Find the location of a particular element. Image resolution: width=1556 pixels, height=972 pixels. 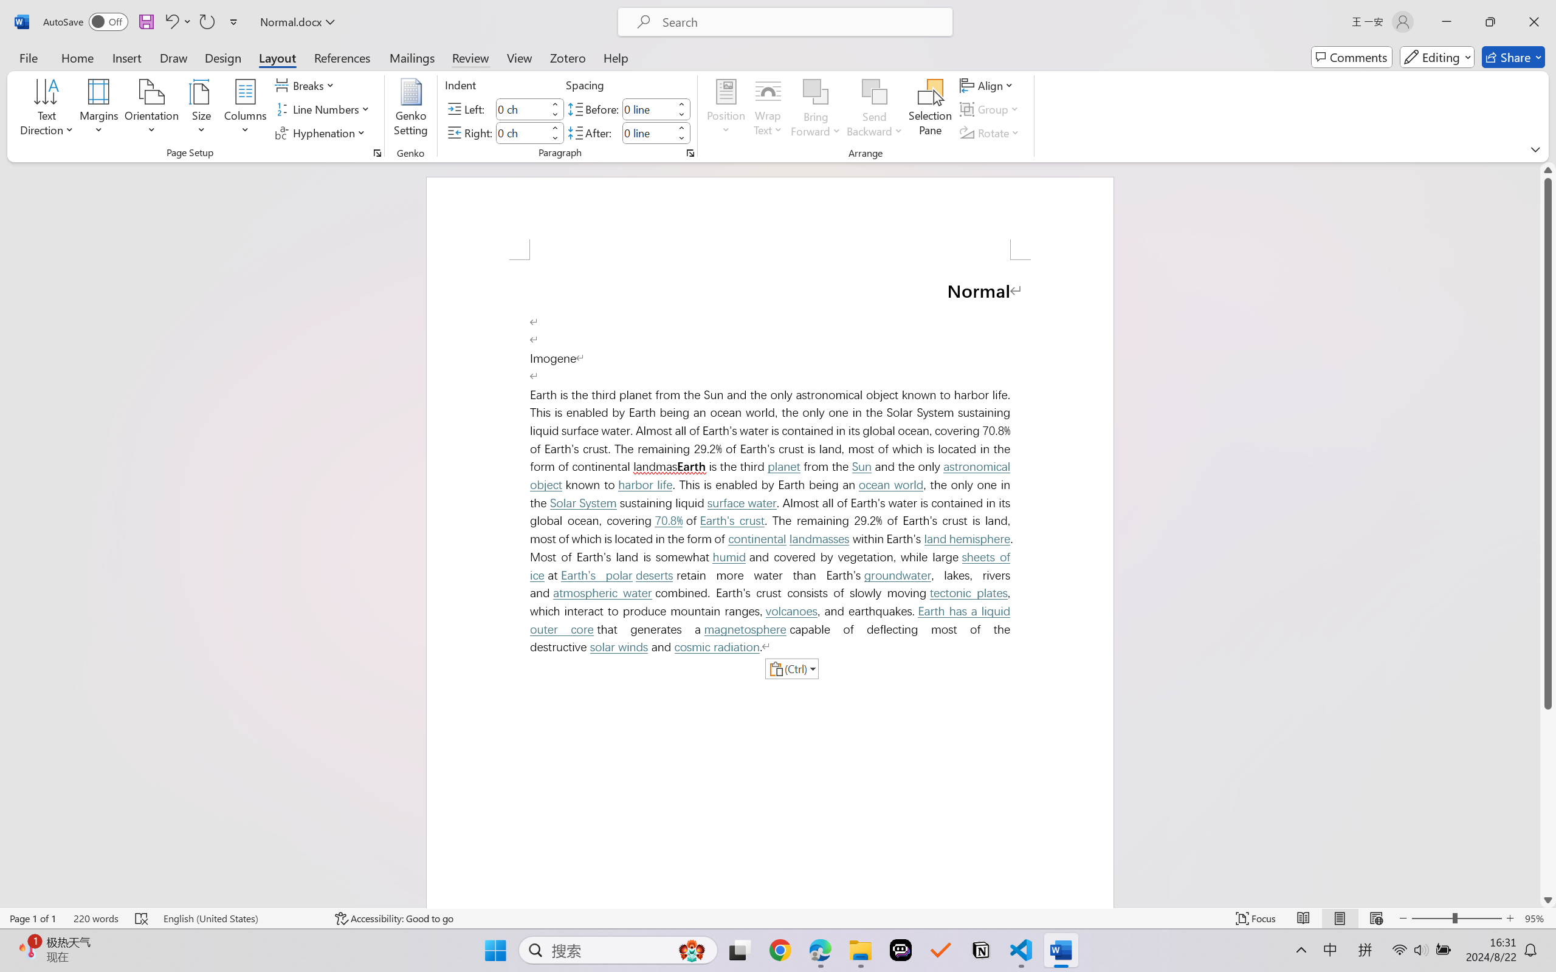

Wrap Text is located at coordinates (768, 109).